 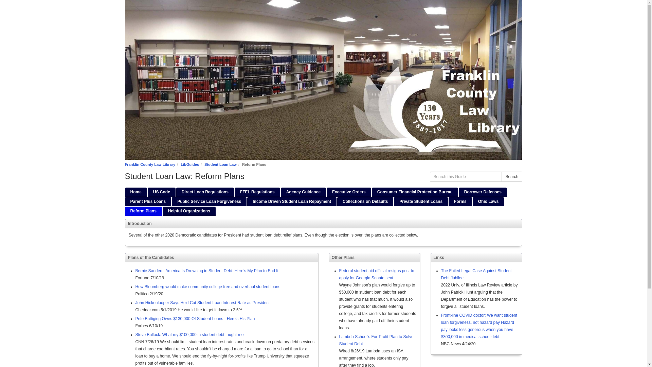 I want to click on Helpful Organizations, so click(x=189, y=211).